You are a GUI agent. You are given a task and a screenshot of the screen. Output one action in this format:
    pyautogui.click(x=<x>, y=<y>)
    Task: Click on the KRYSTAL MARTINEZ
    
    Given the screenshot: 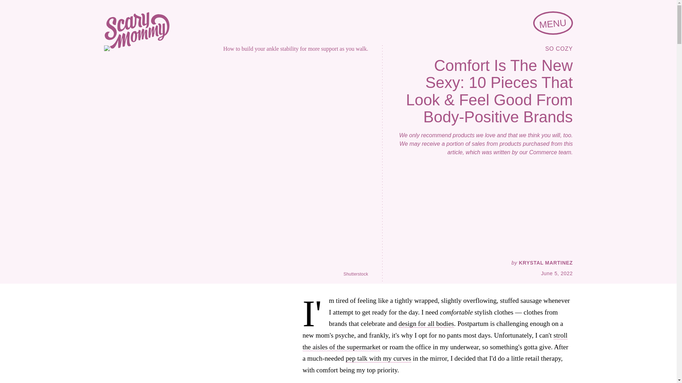 What is the action you would take?
    pyautogui.click(x=546, y=263)
    